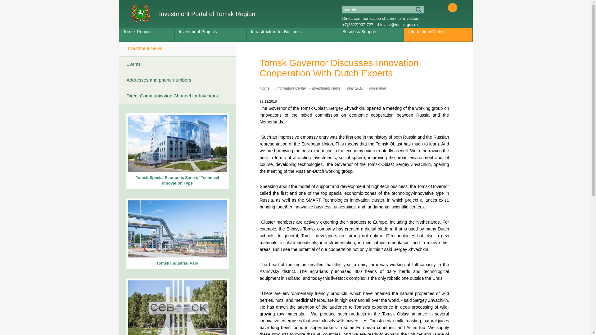  I want to click on Investment News, so click(177, 48).